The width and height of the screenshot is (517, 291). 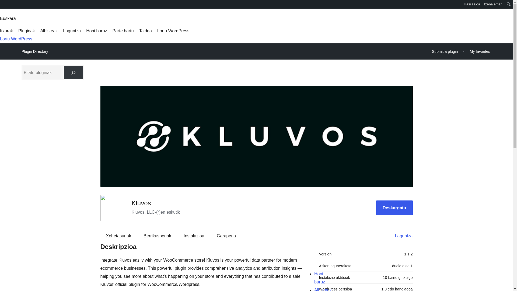 What do you see at coordinates (49, 31) in the screenshot?
I see `Albisteak` at bounding box center [49, 31].